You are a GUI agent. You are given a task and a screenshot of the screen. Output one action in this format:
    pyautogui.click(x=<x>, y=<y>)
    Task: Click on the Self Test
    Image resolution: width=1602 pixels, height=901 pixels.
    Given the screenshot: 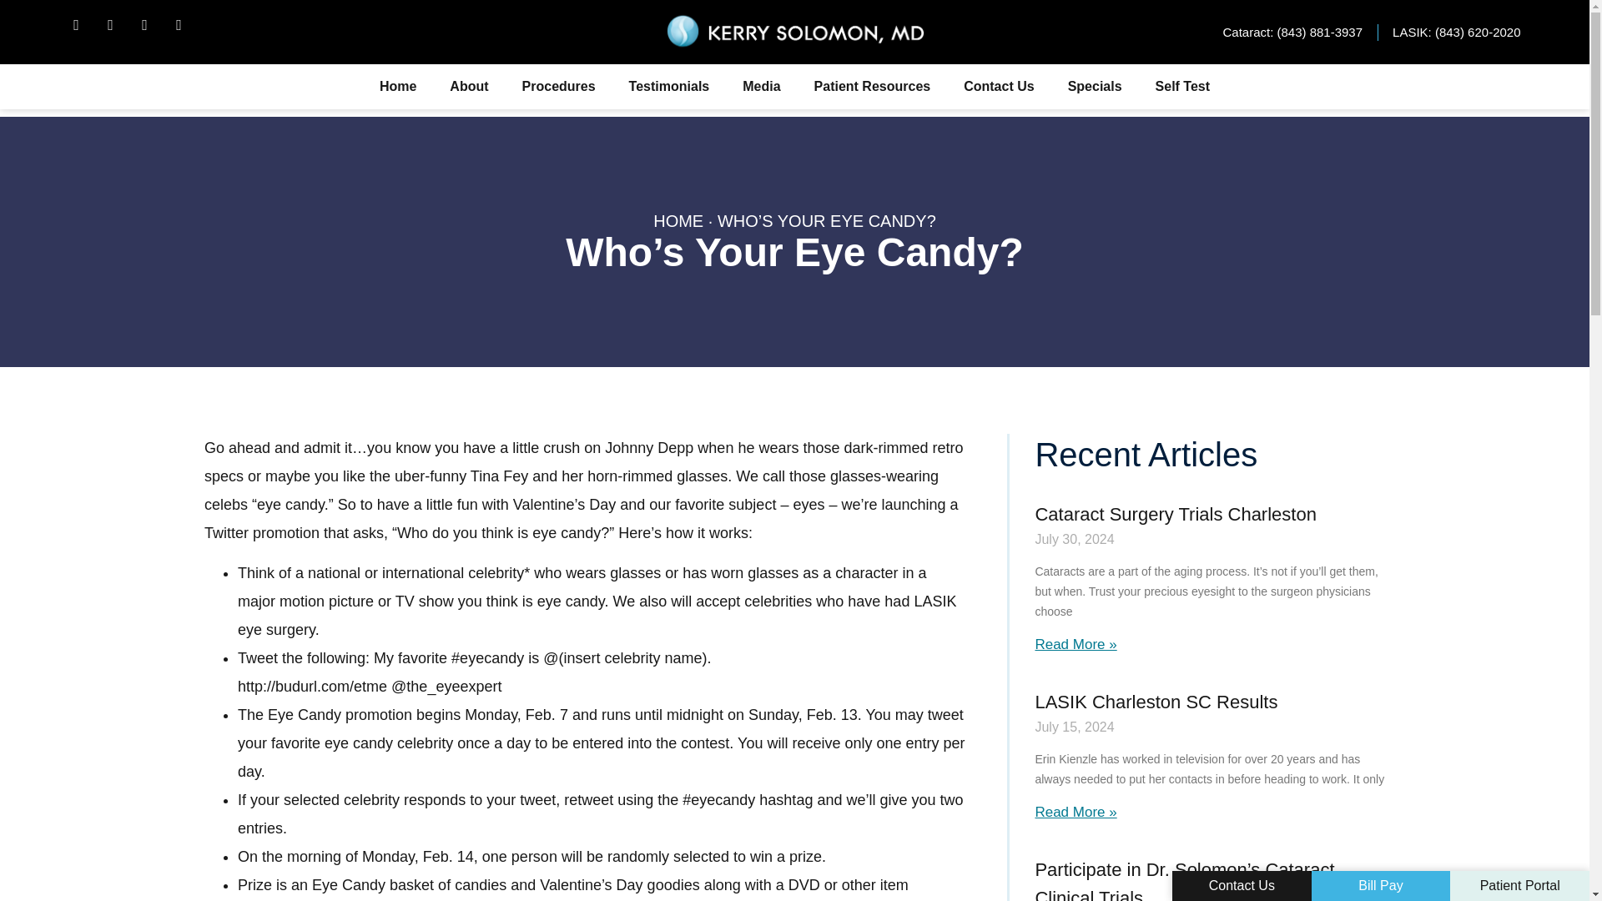 What is the action you would take?
    pyautogui.click(x=1183, y=87)
    